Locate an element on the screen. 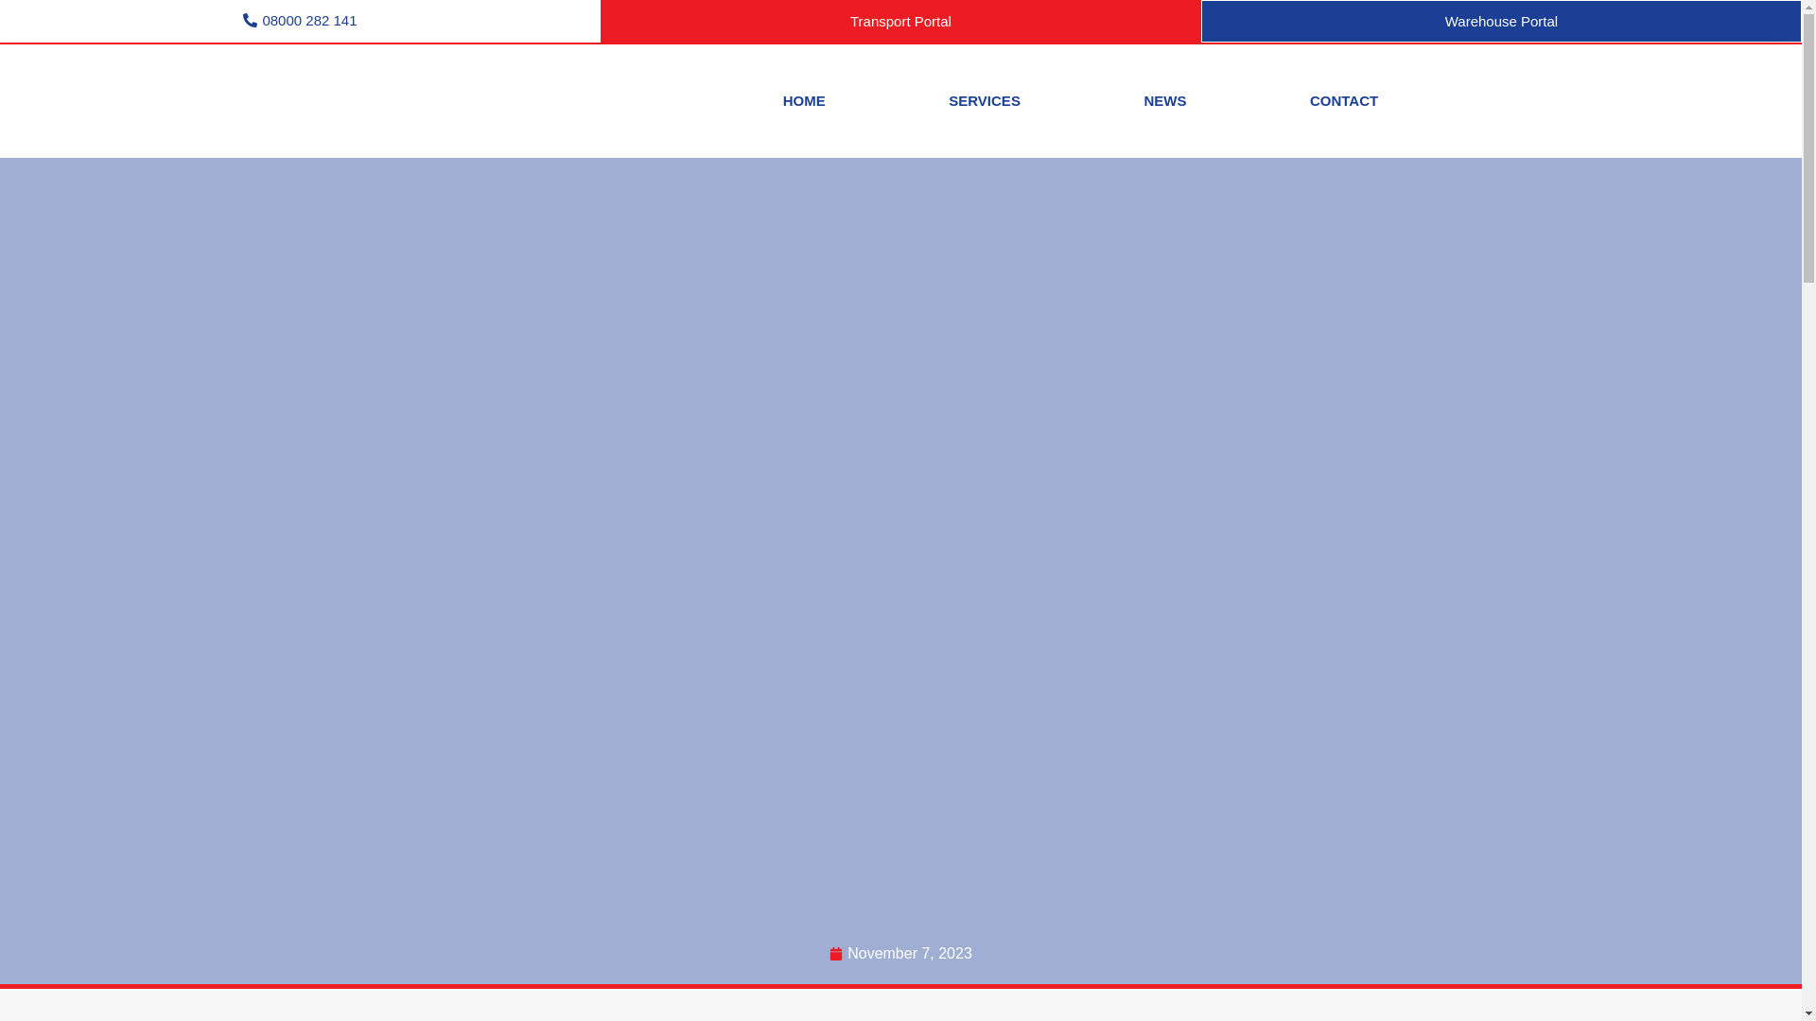 This screenshot has height=1021, width=1816. NEWS is located at coordinates (1165, 101).